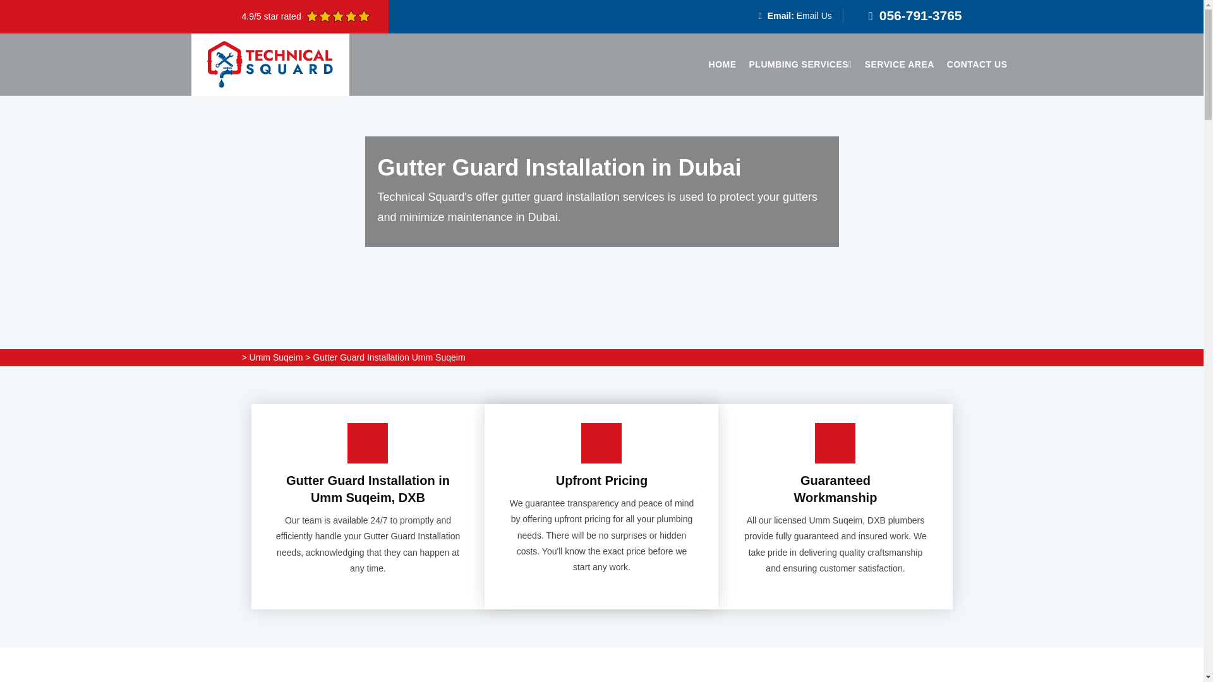 The image size is (1213, 682). Describe the element at coordinates (722, 64) in the screenshot. I see `HOME` at that location.